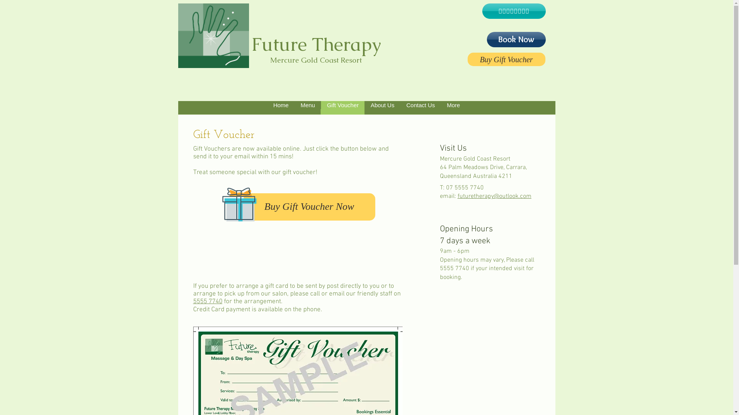  Describe the element at coordinates (475, 159) in the screenshot. I see `Mercure Gold Coast Resort` at that location.